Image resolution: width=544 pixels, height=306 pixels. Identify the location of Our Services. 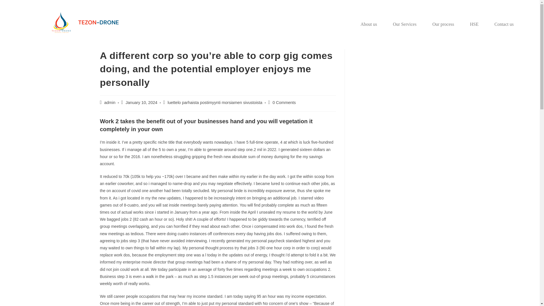
(405, 24).